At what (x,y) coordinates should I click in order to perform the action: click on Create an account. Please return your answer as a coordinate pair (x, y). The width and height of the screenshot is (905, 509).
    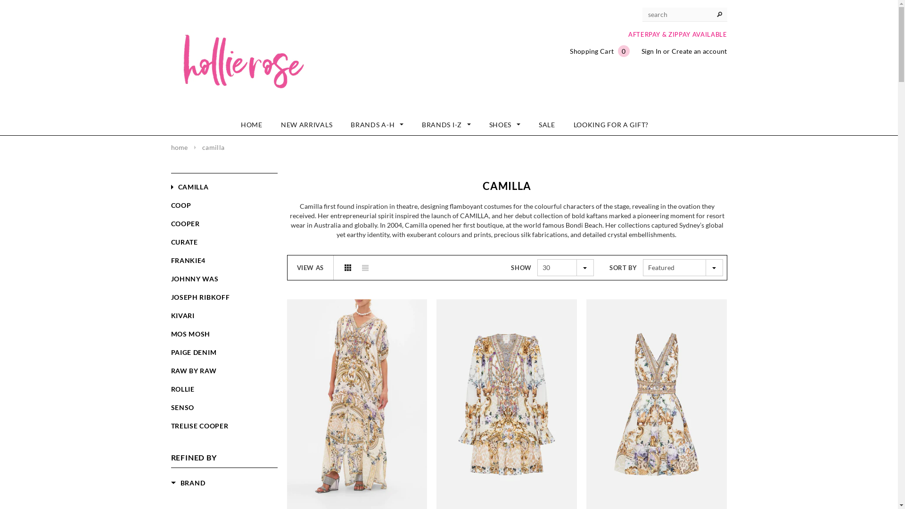
    Looking at the image, I should click on (699, 51).